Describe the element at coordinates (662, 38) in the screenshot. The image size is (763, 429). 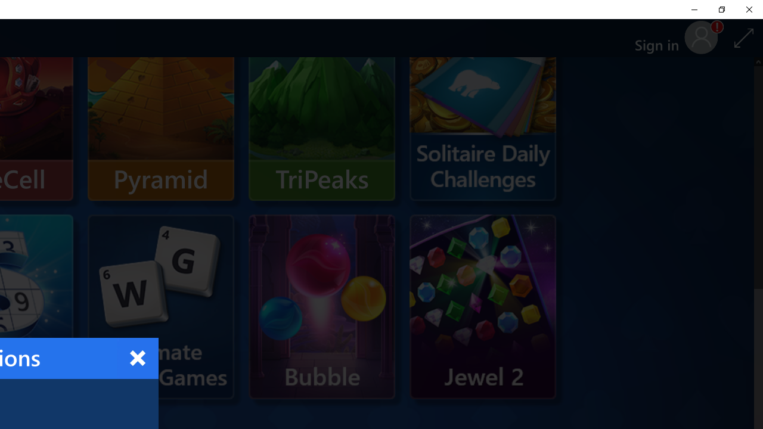
I see `Sign in` at that location.